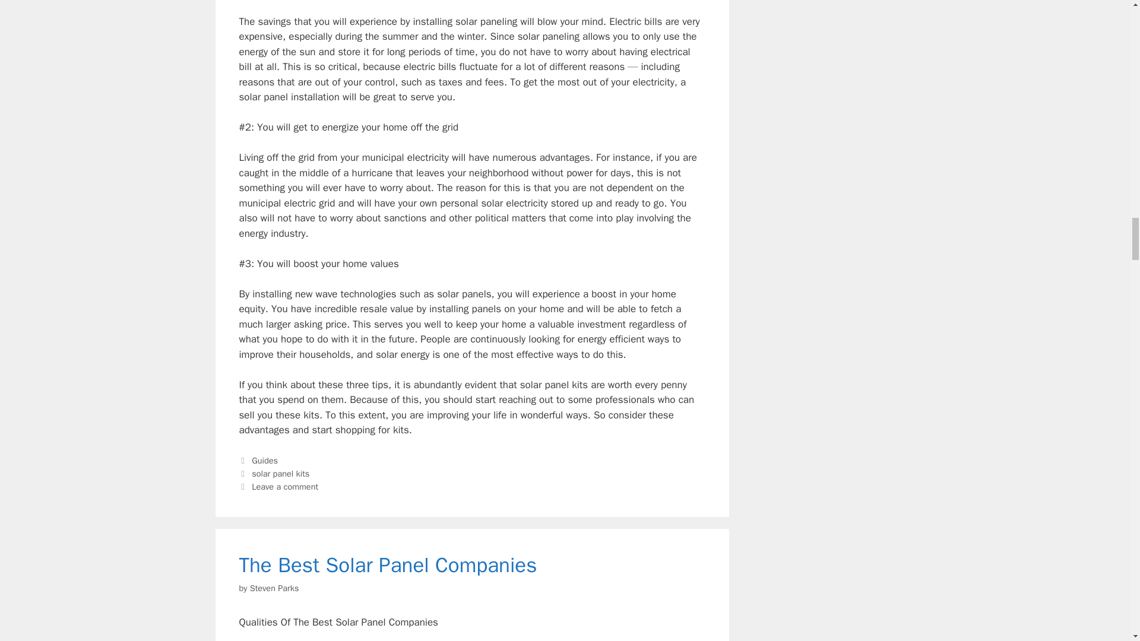  Describe the element at coordinates (285, 487) in the screenshot. I see `Leave a comment` at that location.